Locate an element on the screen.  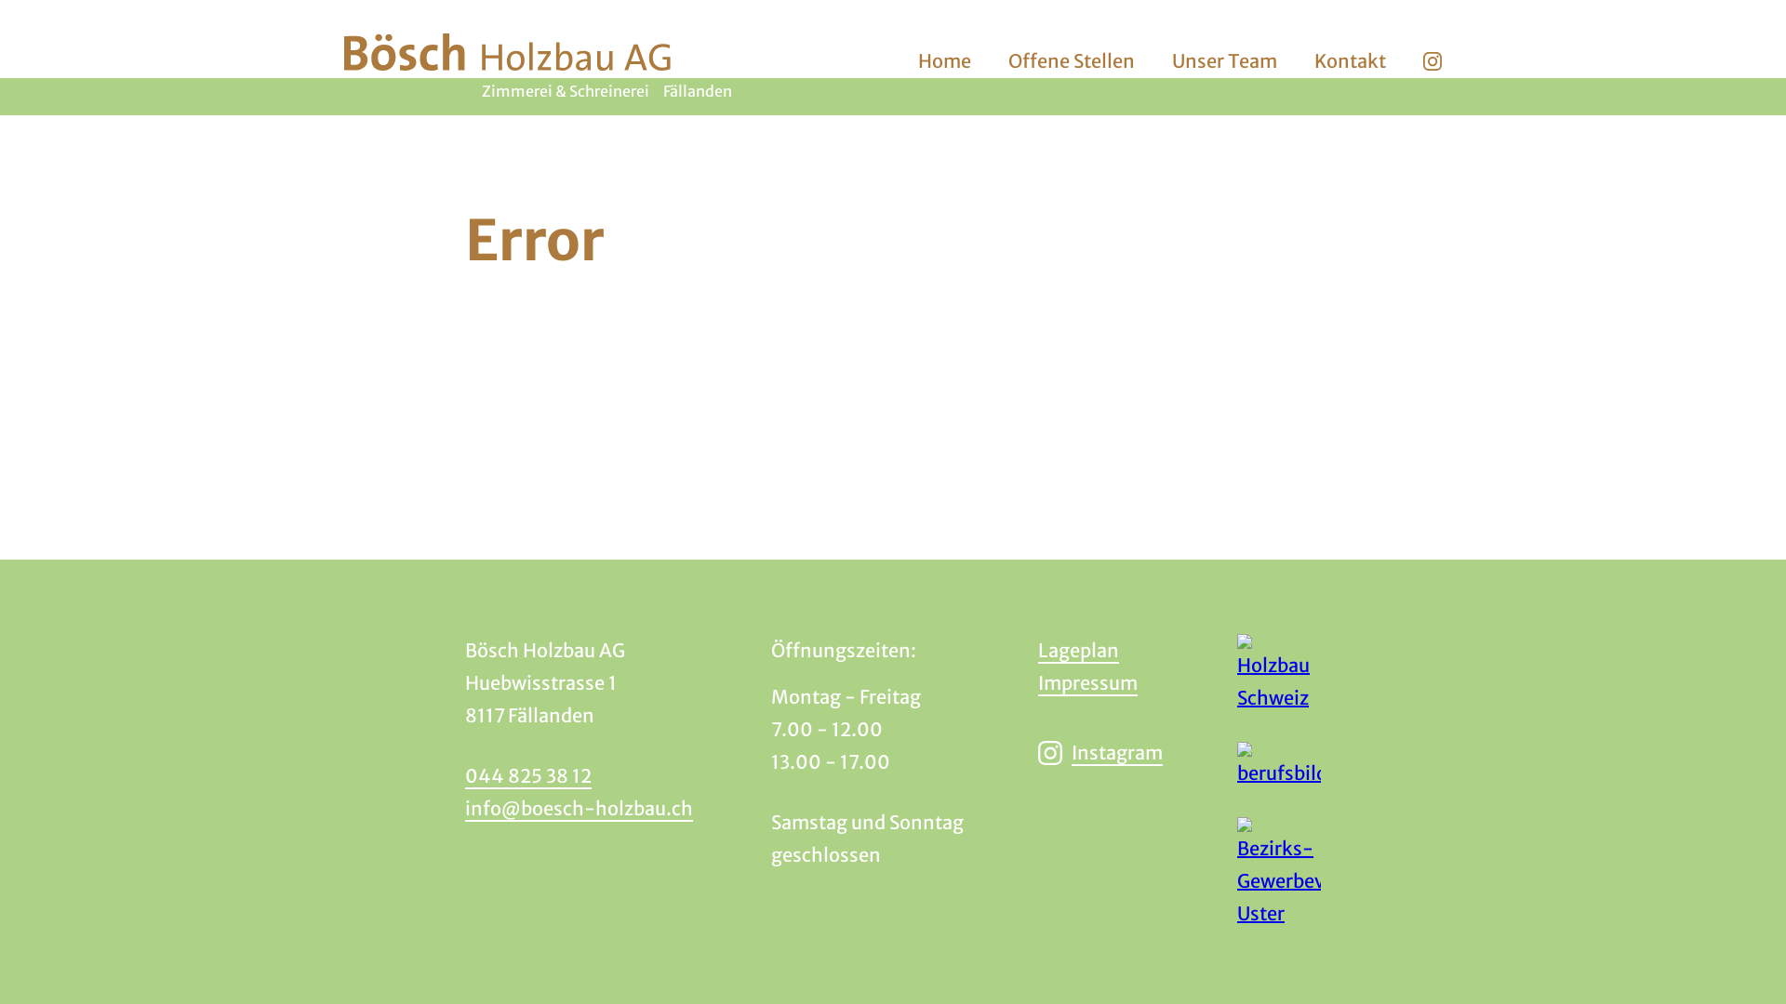
Kontakt is located at coordinates (1351, 61).